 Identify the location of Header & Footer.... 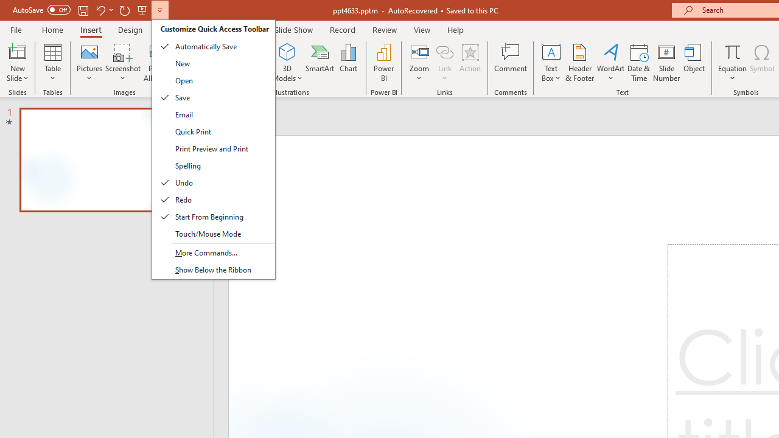
(579, 62).